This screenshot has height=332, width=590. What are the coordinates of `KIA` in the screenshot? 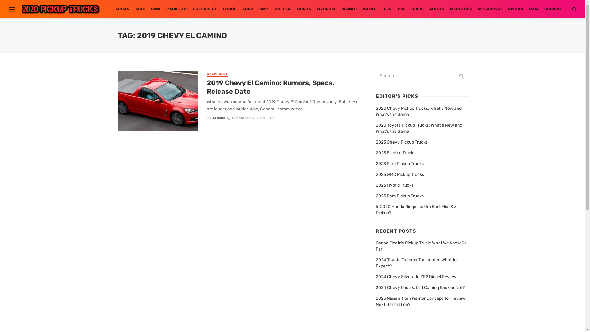 It's located at (401, 9).